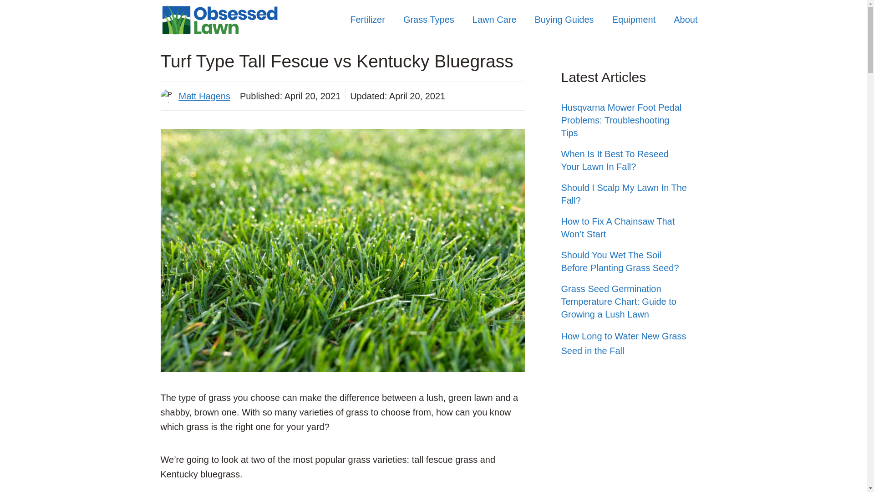  Describe the element at coordinates (624, 343) in the screenshot. I see `How Long to Water New Grass Seed in the Fall` at that location.